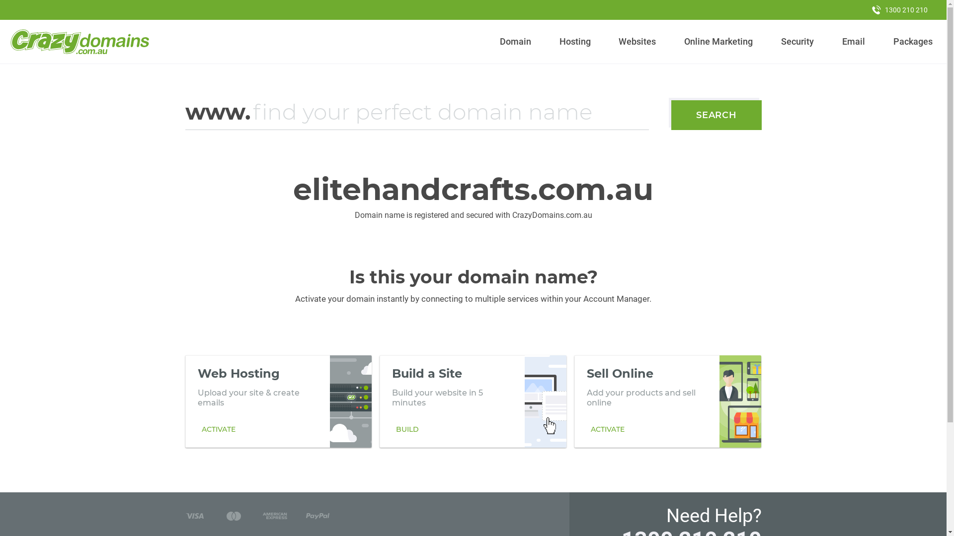 This screenshot has height=536, width=954. I want to click on Websites, so click(637, 42).